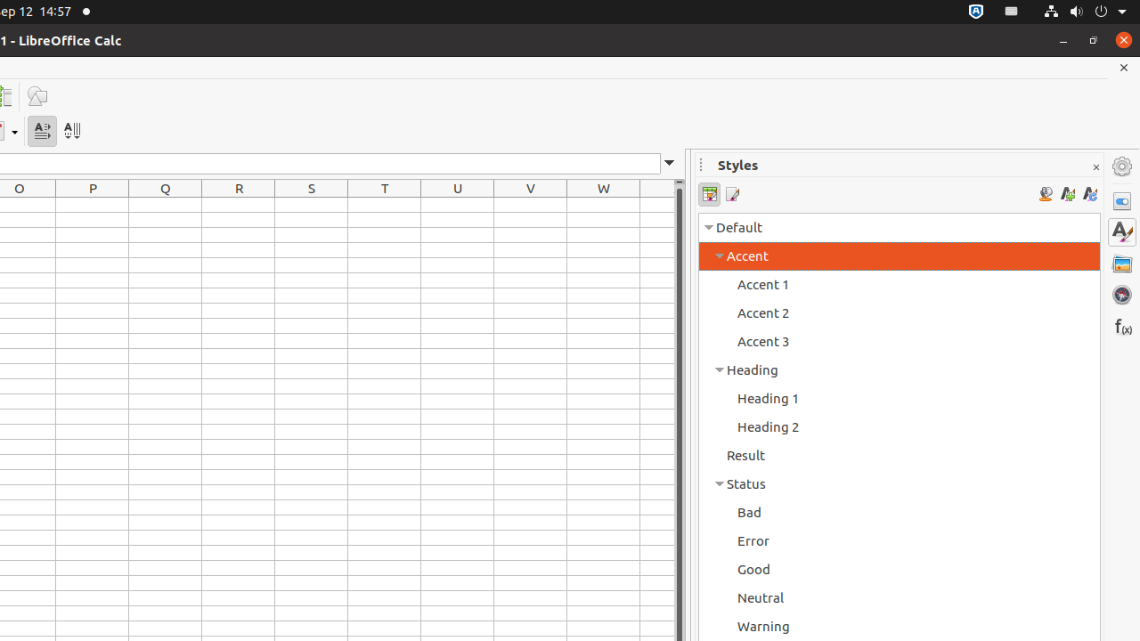  I want to click on Draw Functions, so click(37, 96).